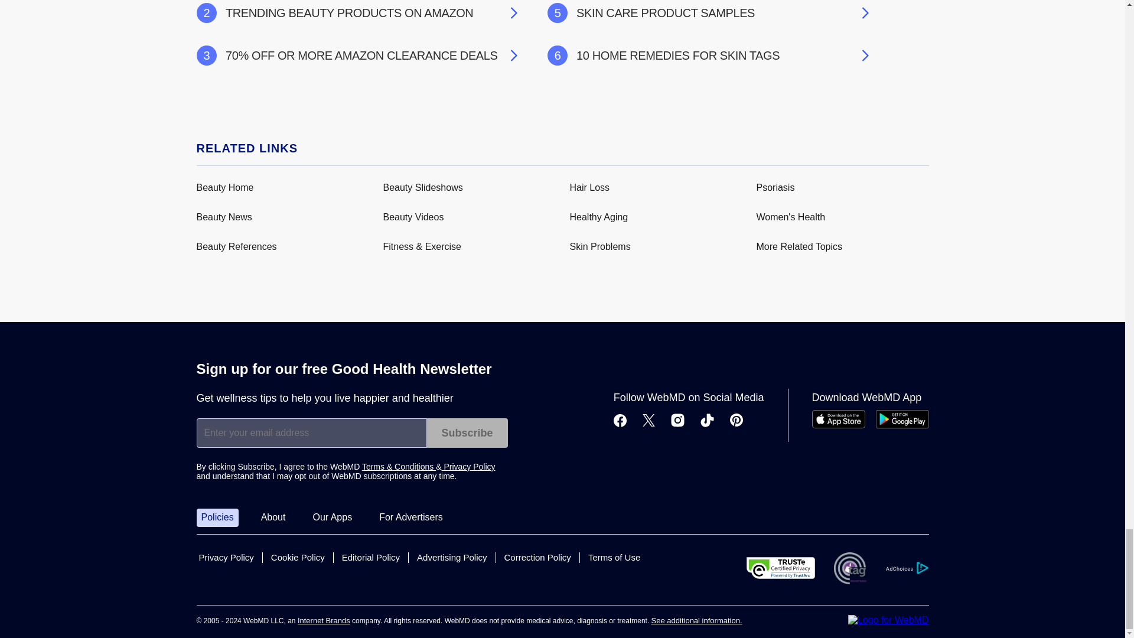 The height and width of the screenshot is (638, 1134). What do you see at coordinates (888, 620) in the screenshot?
I see `WebMD: Better information. Better health.` at bounding box center [888, 620].